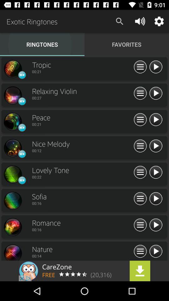  Describe the element at coordinates (140, 120) in the screenshot. I see `go to song details` at that location.